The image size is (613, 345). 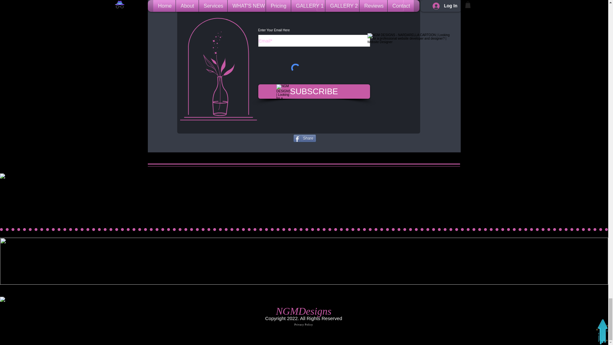 What do you see at coordinates (304, 138) in the screenshot?
I see `Share` at bounding box center [304, 138].